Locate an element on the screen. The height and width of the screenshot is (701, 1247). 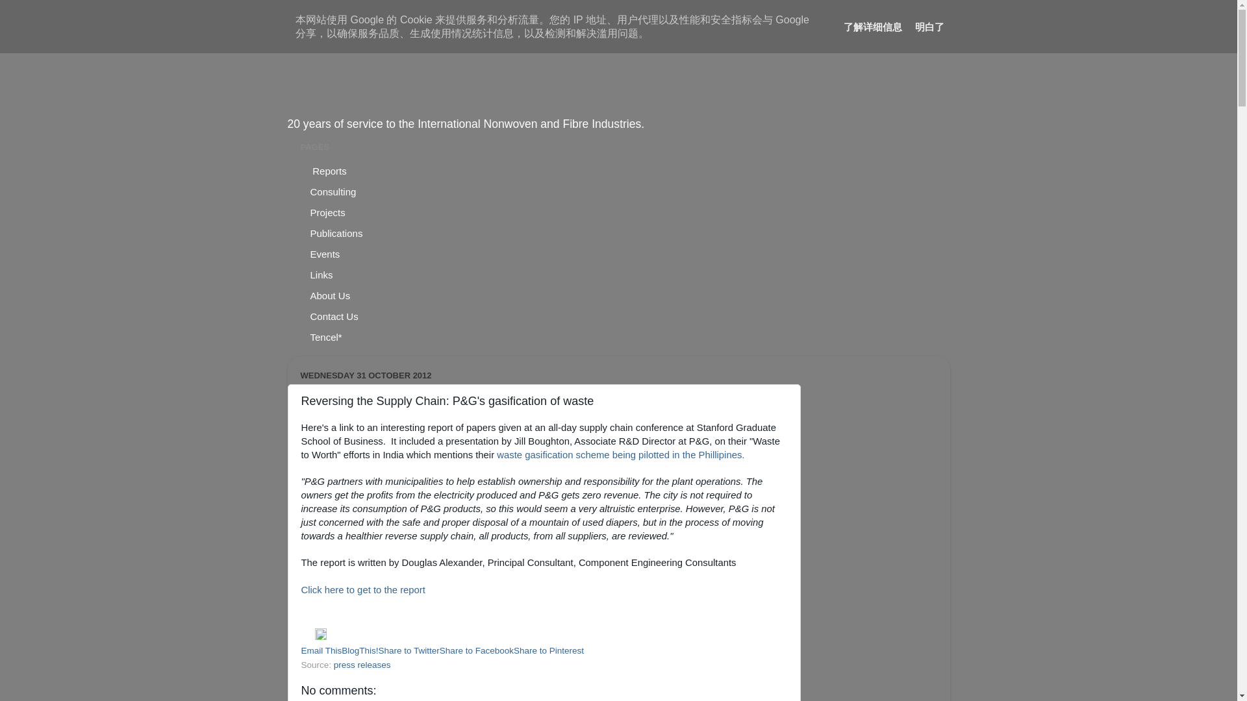
press releases is located at coordinates (362, 665).